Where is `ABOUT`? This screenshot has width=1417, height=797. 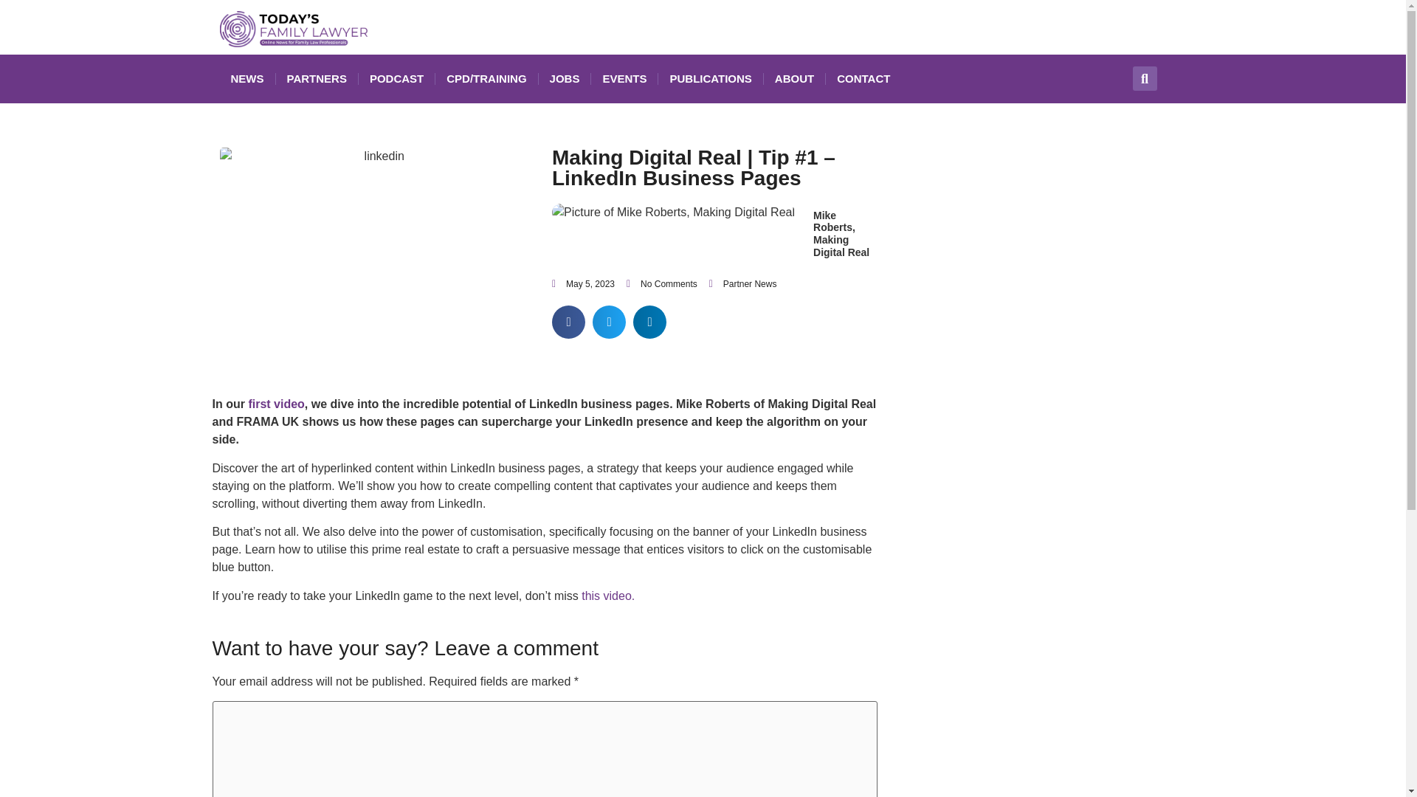 ABOUT is located at coordinates (794, 78).